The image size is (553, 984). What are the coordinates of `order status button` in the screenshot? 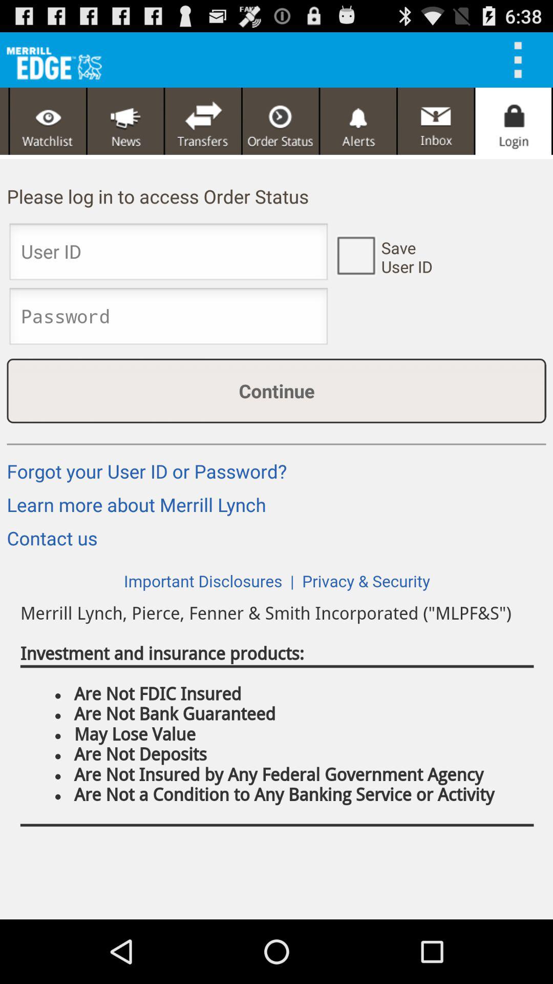 It's located at (281, 121).